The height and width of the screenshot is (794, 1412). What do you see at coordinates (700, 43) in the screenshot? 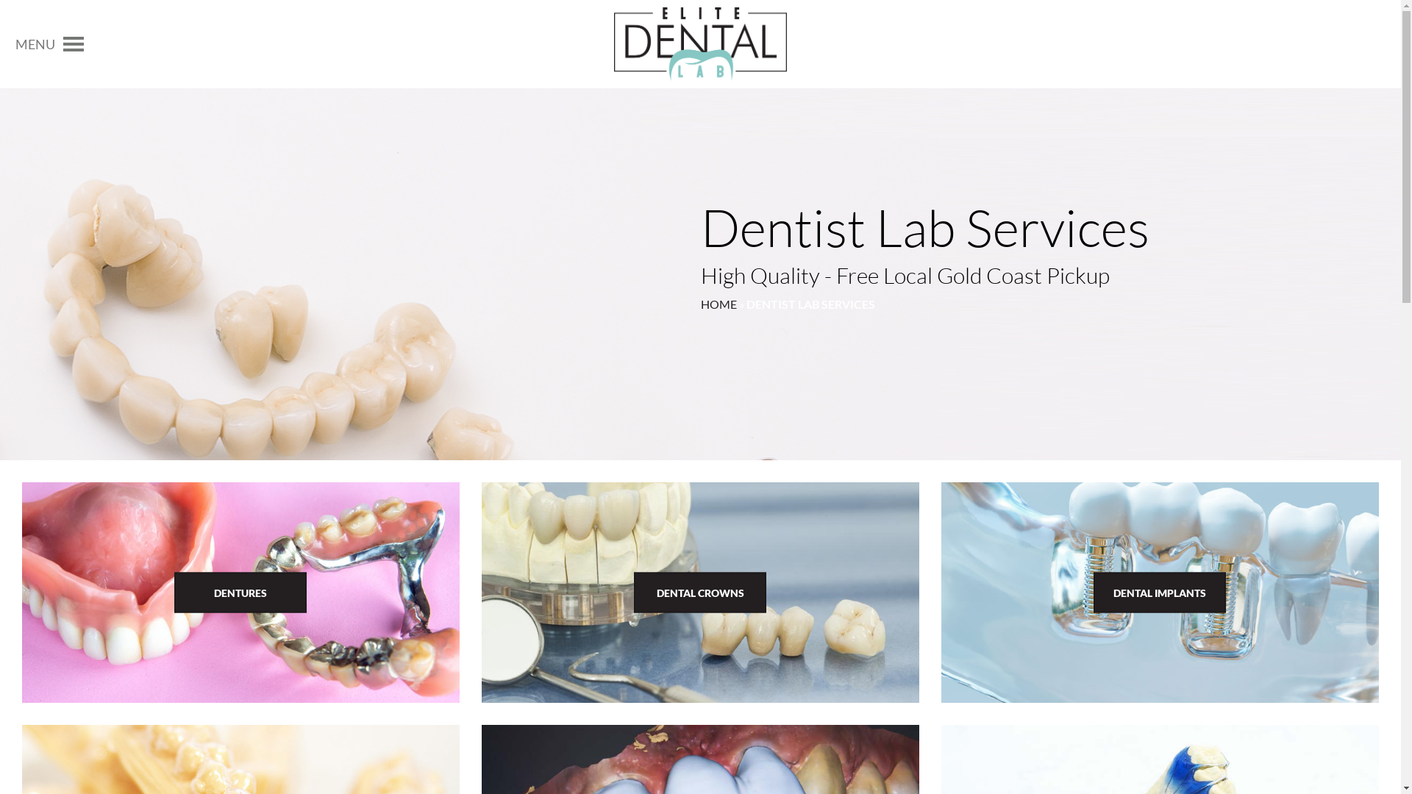
I see `Elite Dental Lab Gold Coast` at bounding box center [700, 43].